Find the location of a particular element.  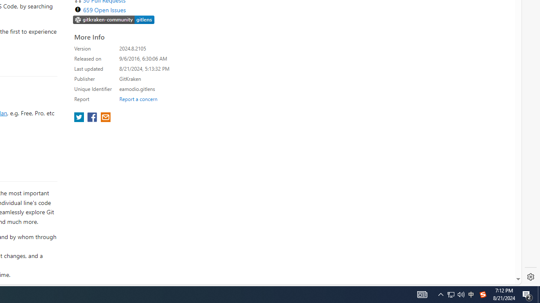

share extension on facebook is located at coordinates (93, 118).